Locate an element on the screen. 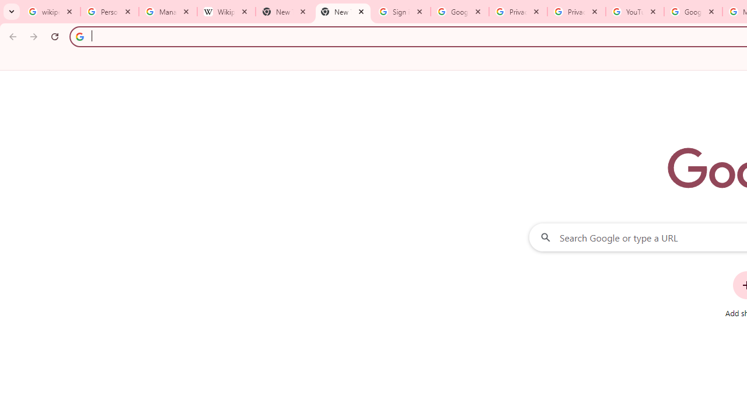 The width and height of the screenshot is (747, 420). Sign in - Google Accounts is located at coordinates (402, 12).